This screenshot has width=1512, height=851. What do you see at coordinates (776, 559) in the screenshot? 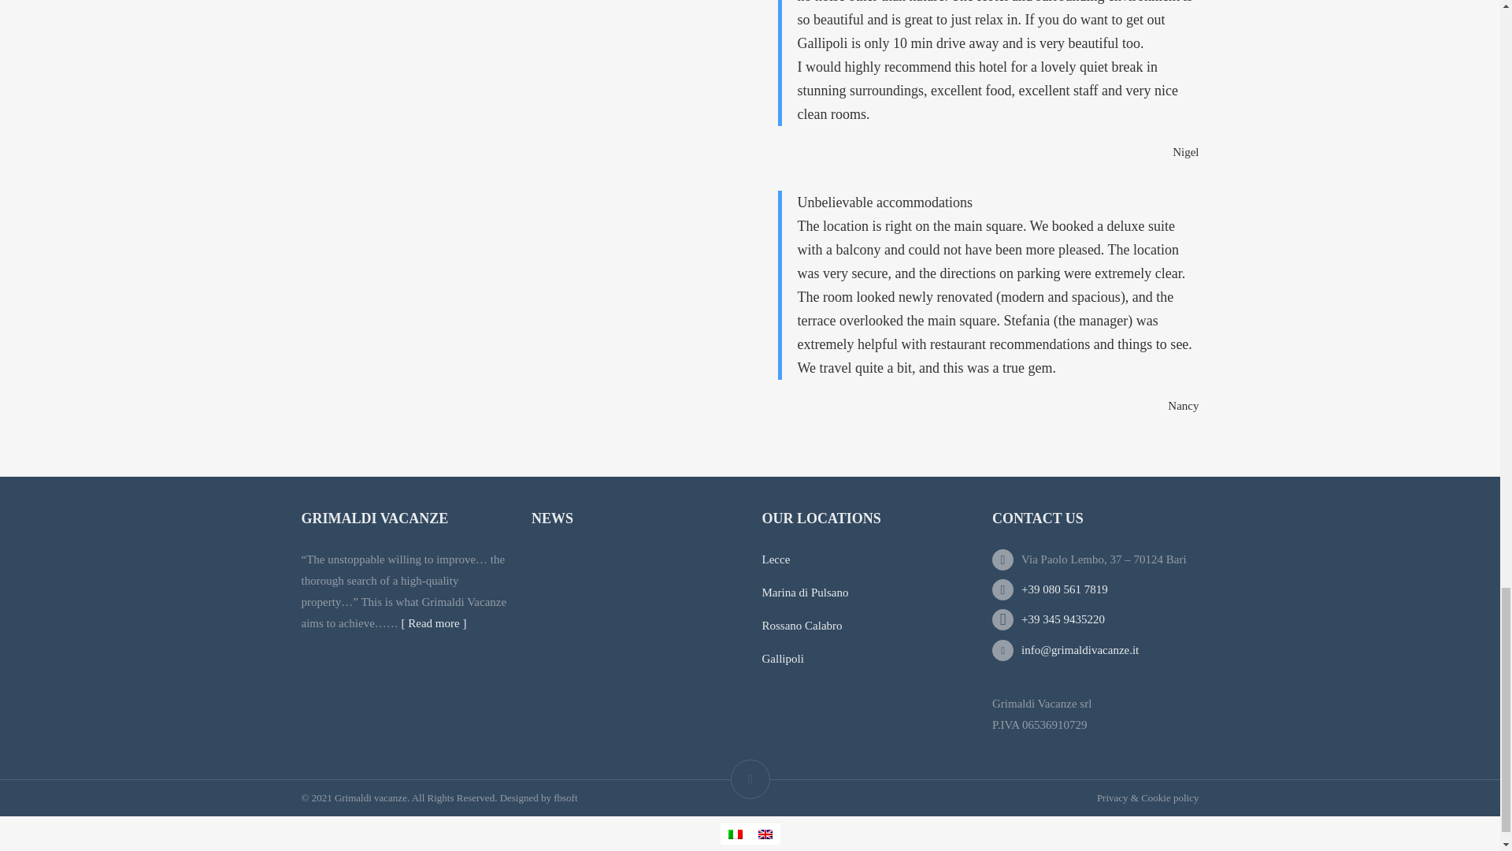
I see `Lecce` at bounding box center [776, 559].